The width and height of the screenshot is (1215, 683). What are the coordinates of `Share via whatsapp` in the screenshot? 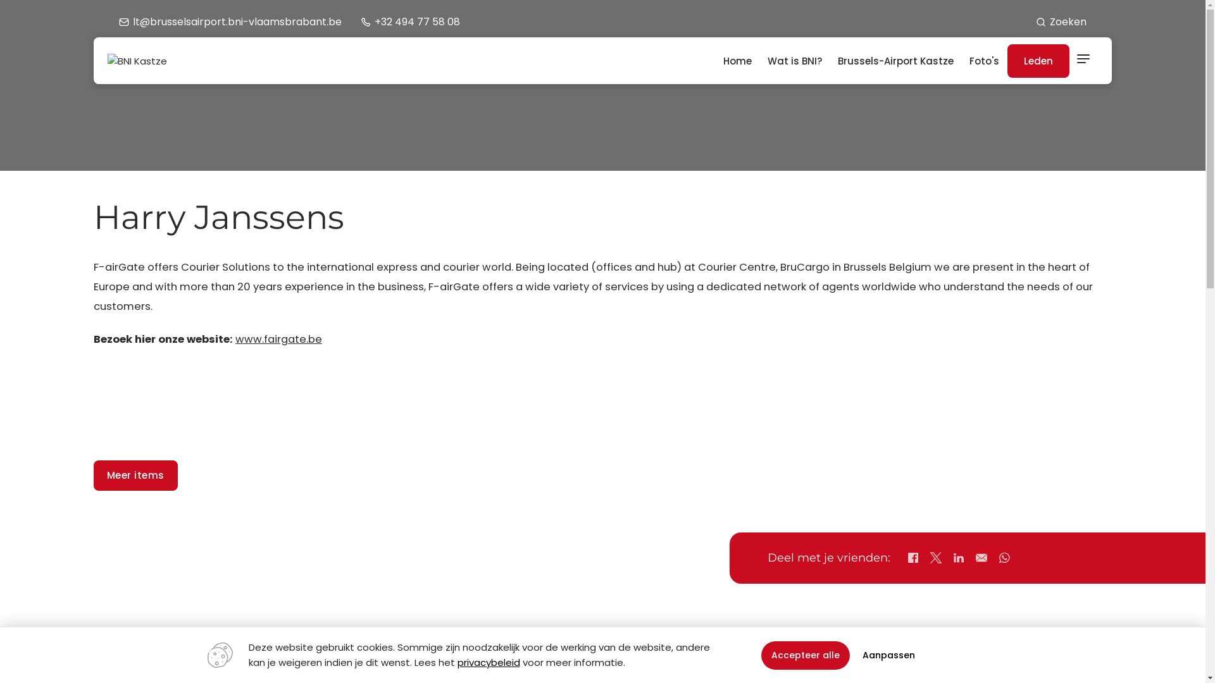 It's located at (1004, 558).